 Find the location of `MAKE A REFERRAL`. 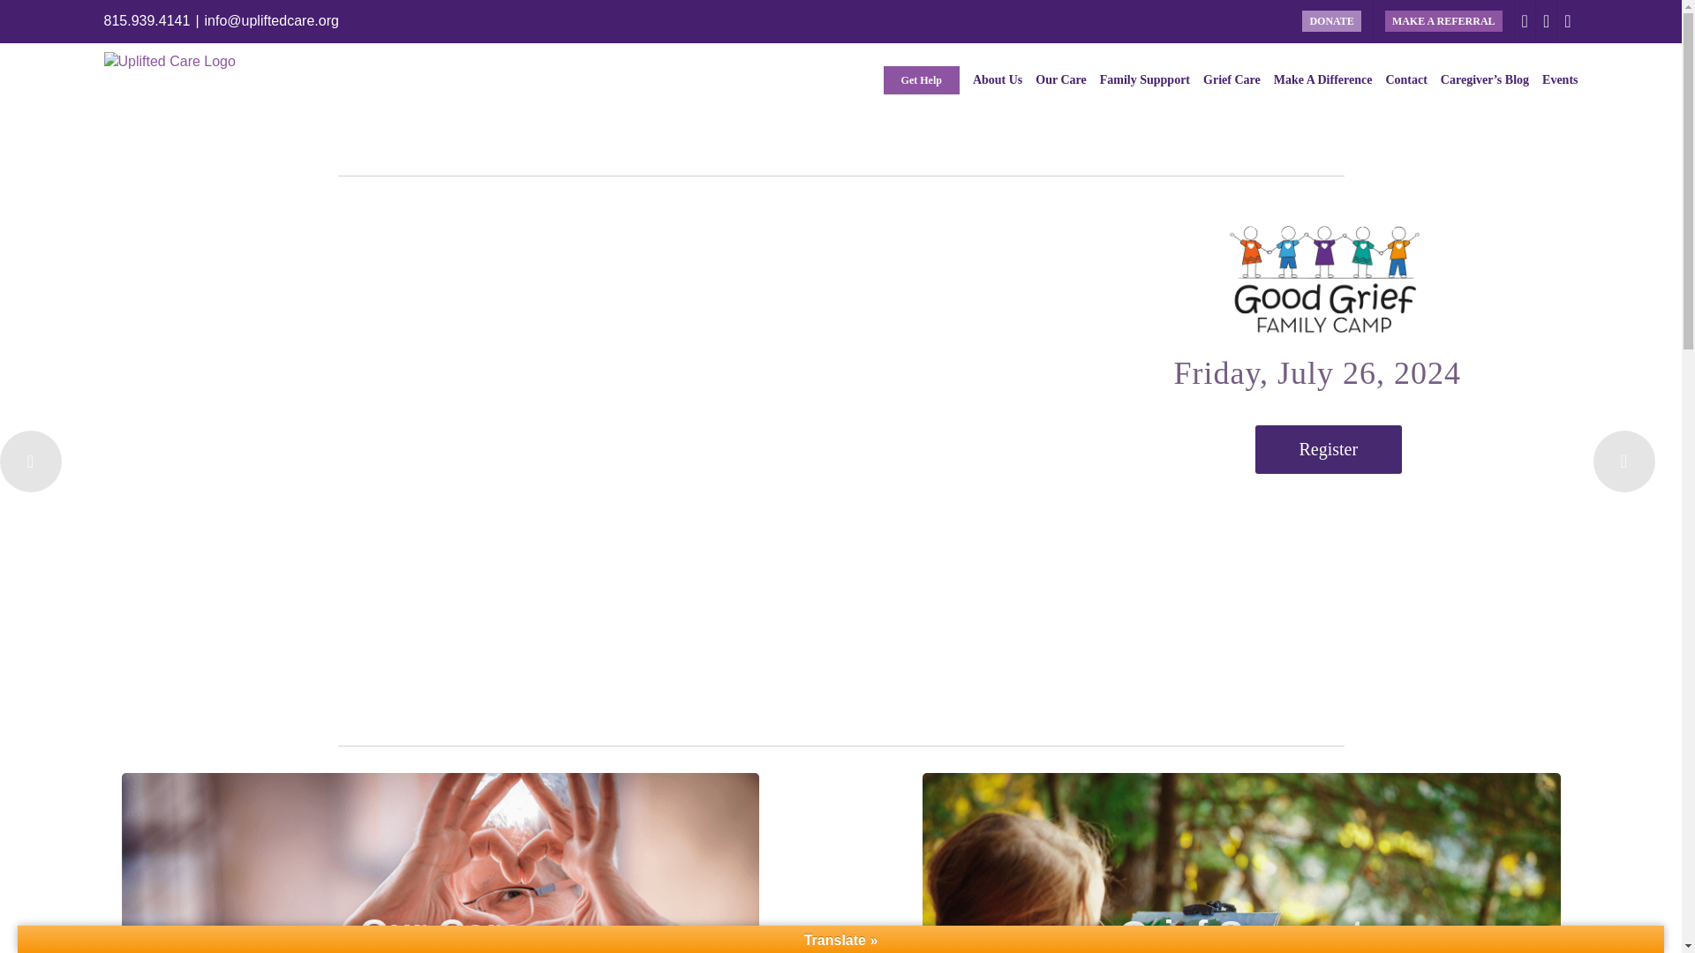

MAKE A REFERRAL is located at coordinates (1443, 21).